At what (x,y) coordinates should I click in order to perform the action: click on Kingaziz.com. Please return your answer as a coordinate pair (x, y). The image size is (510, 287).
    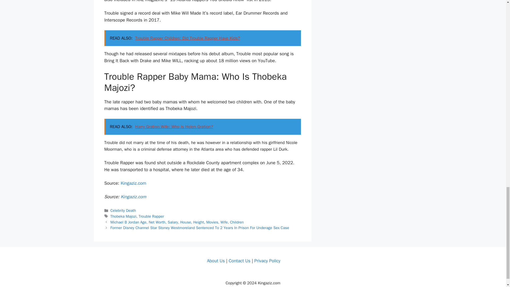
    Looking at the image, I should click on (133, 197).